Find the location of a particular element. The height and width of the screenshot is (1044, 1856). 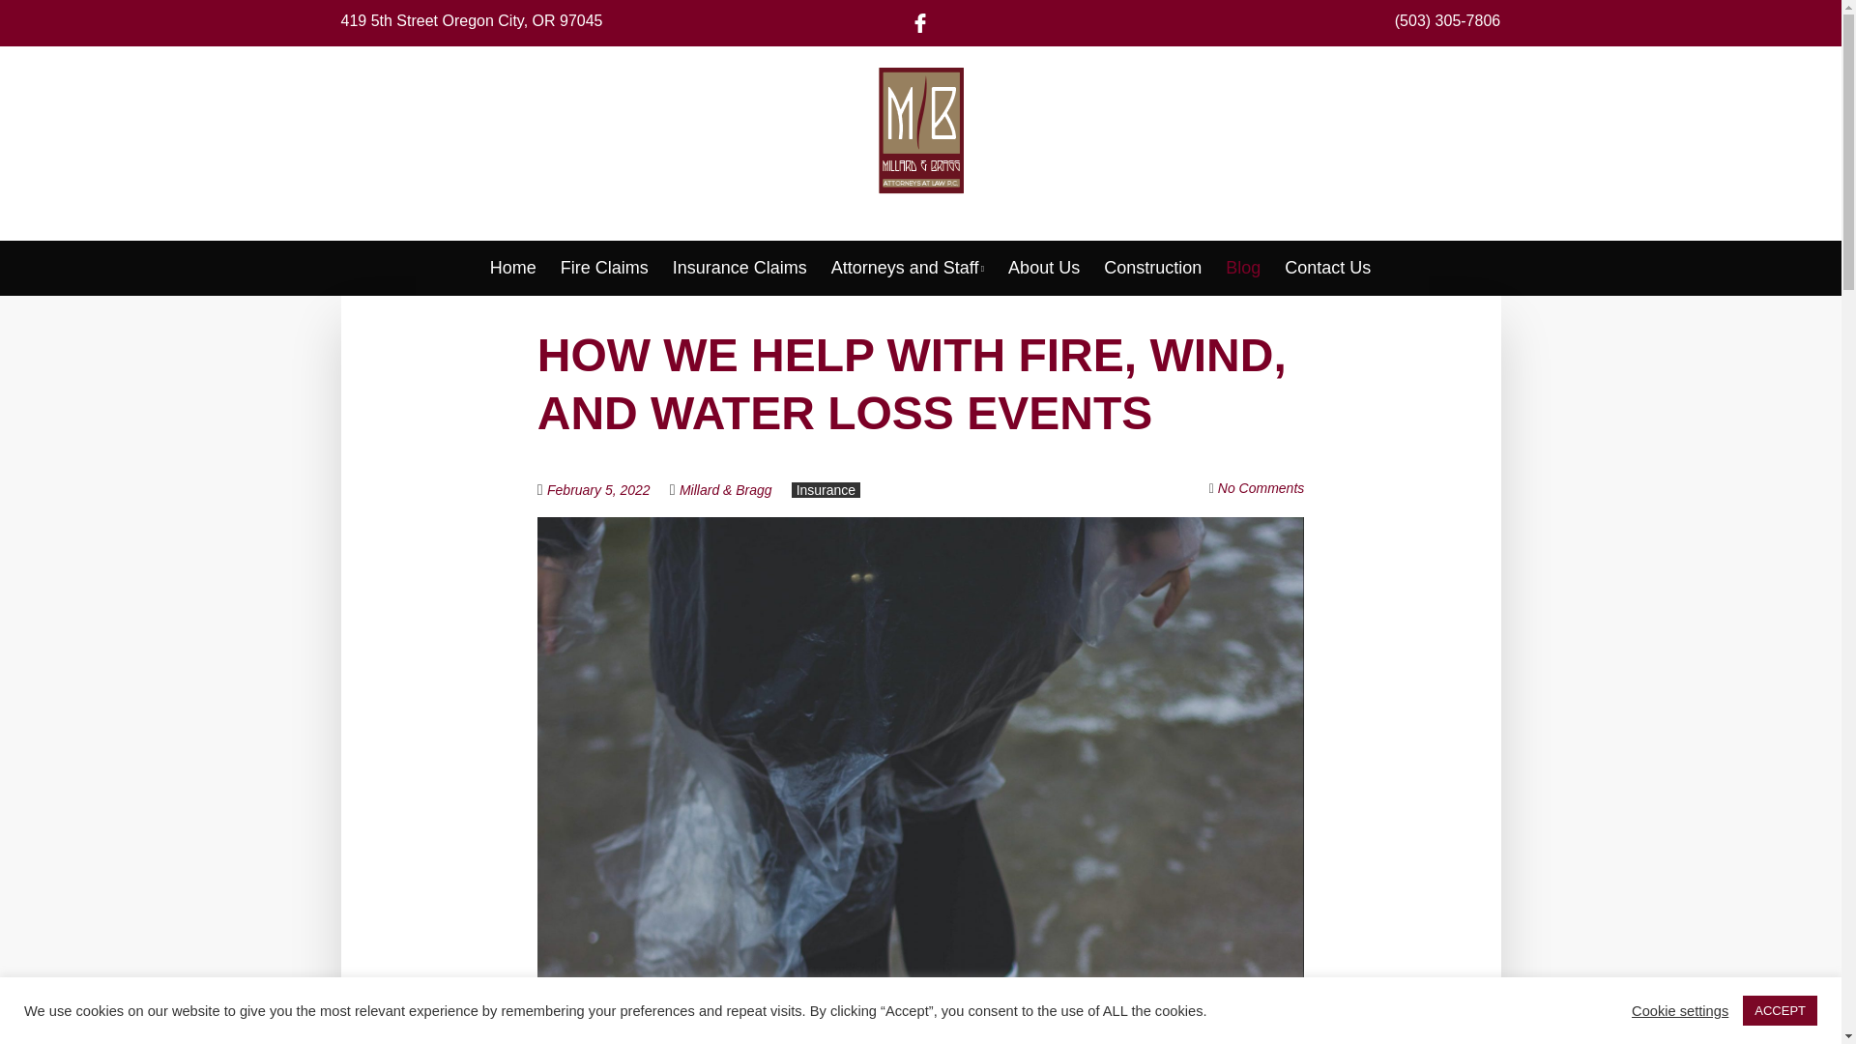

Fire Claims is located at coordinates (603, 267).